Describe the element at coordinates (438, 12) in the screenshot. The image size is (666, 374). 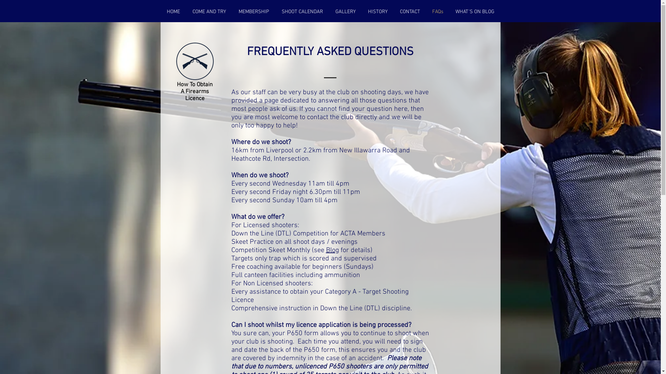
I see `FAQs` at that location.